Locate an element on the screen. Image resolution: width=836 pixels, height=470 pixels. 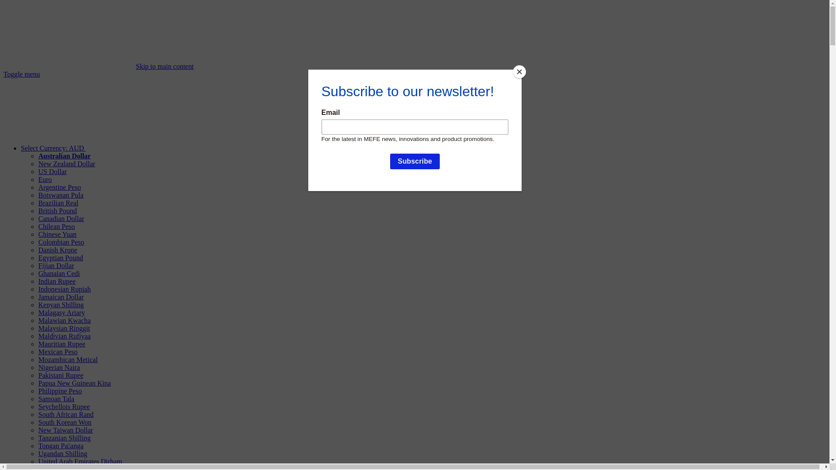
Chinese Yuan is located at coordinates (57, 234).